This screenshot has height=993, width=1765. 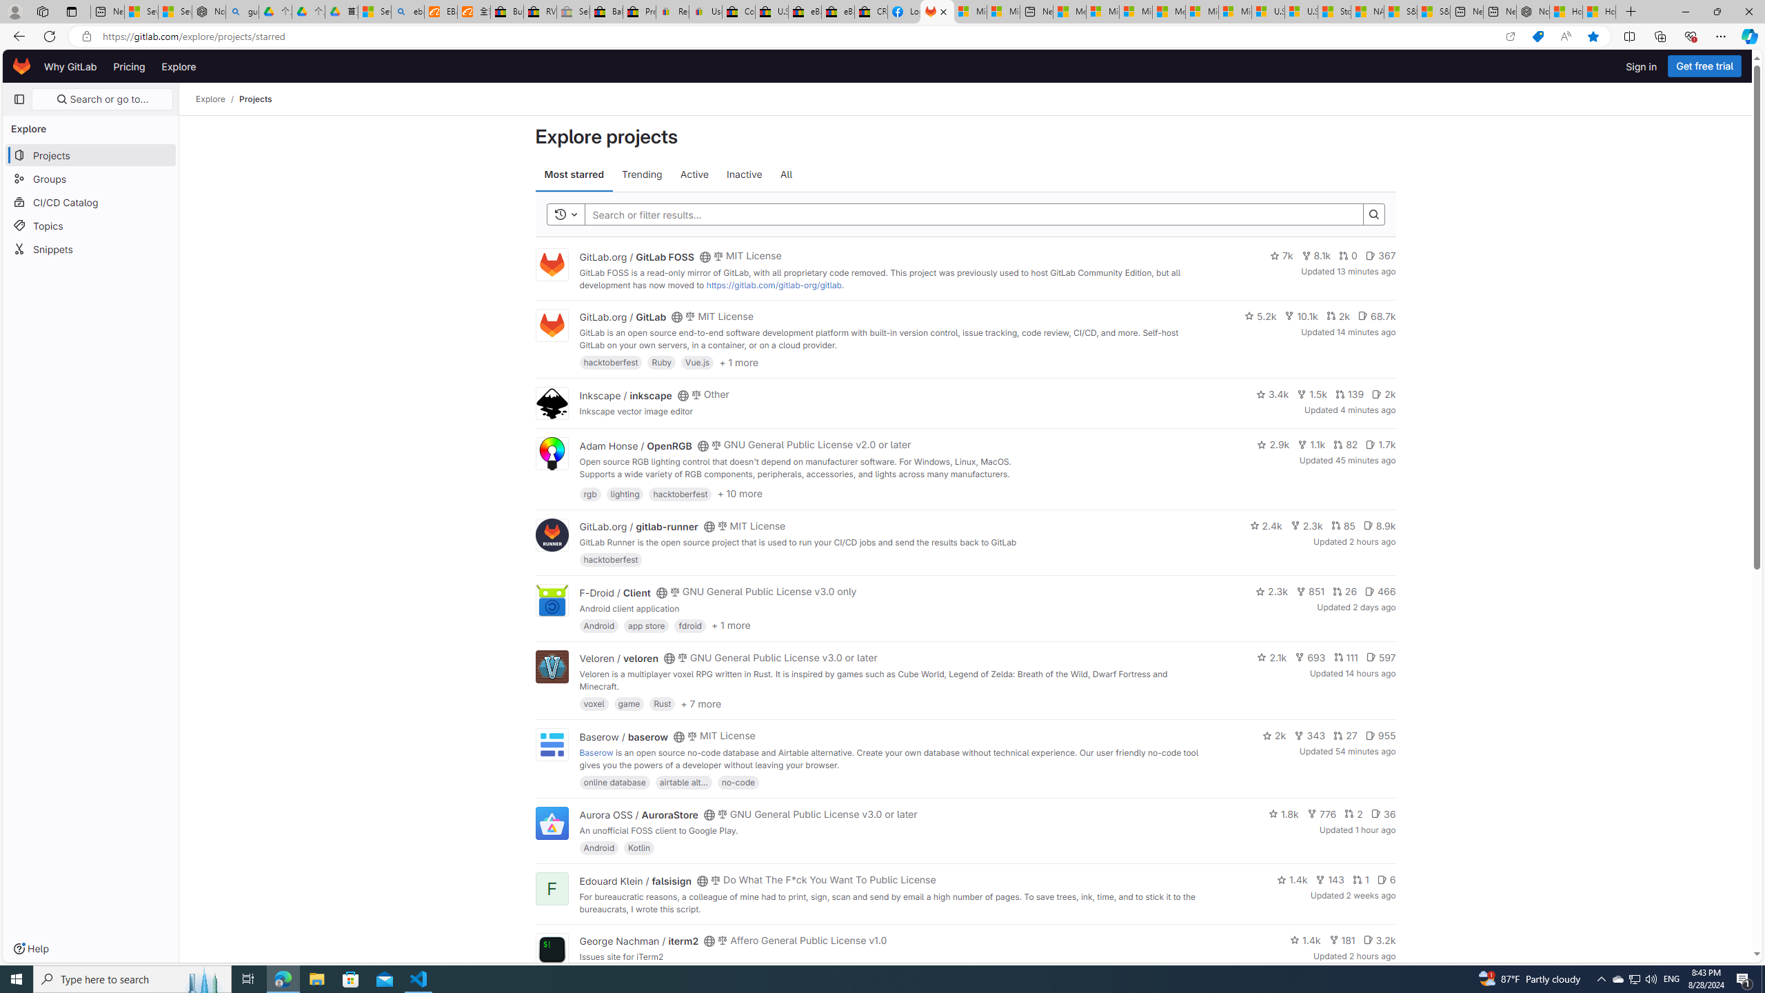 I want to click on 597, so click(x=1380, y=656).